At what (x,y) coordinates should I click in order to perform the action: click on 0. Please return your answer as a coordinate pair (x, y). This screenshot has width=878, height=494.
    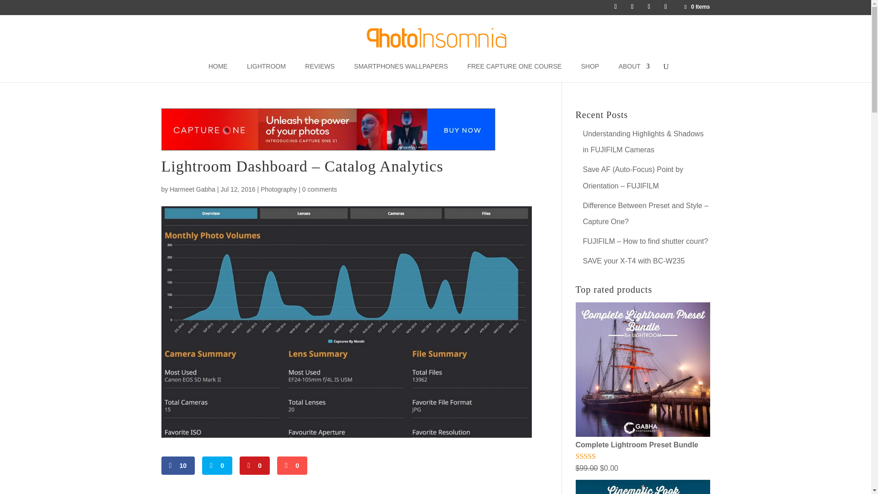
    Looking at the image, I should click on (217, 465).